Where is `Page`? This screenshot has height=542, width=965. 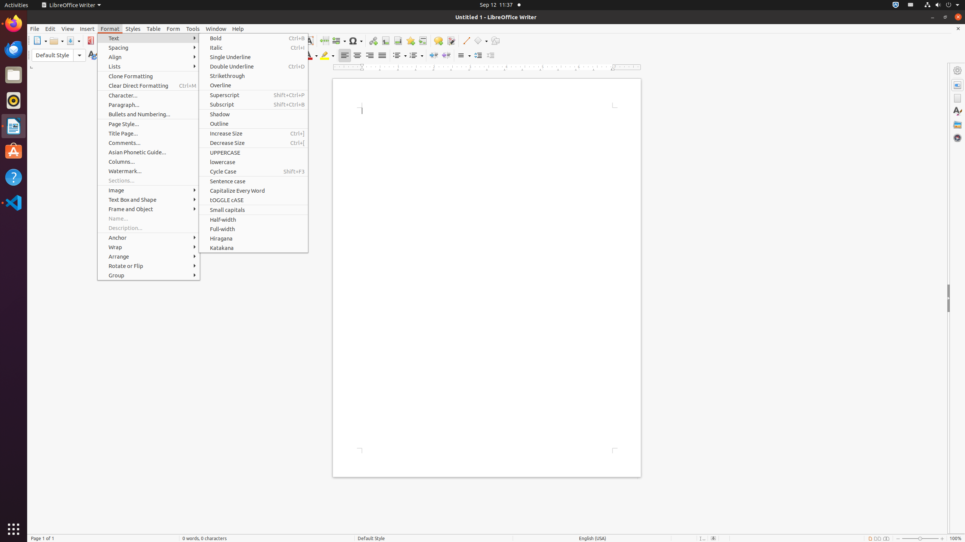
Page is located at coordinates (957, 98).